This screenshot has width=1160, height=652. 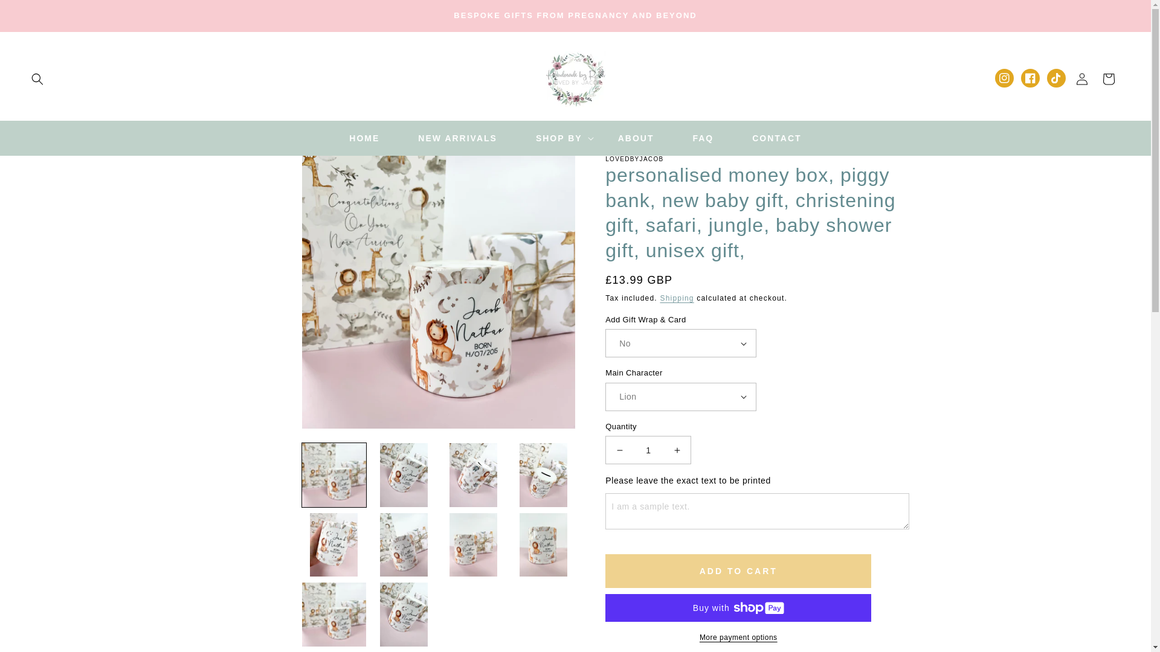 What do you see at coordinates (1108, 79) in the screenshot?
I see `Cart` at bounding box center [1108, 79].